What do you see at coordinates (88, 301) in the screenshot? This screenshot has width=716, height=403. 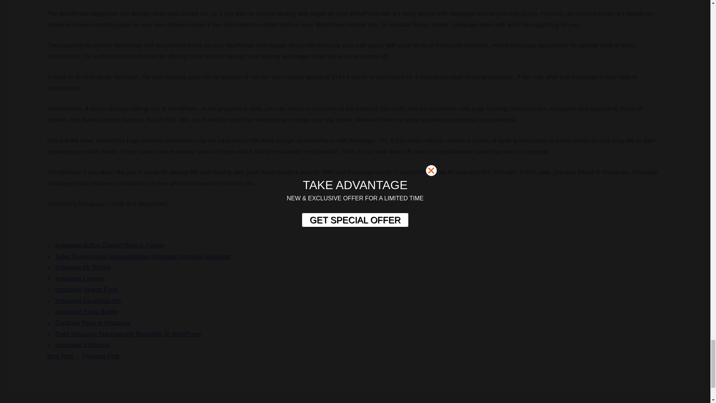 I see `Instapage Facebook Ads` at bounding box center [88, 301].